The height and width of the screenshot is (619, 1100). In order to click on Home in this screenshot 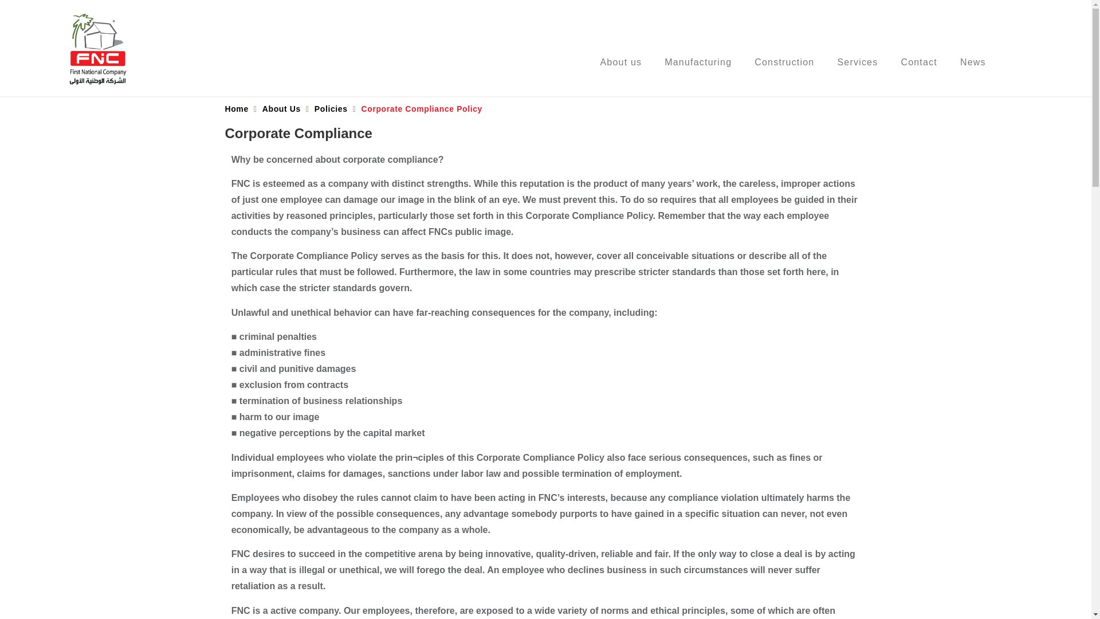, I will do `click(236, 109)`.